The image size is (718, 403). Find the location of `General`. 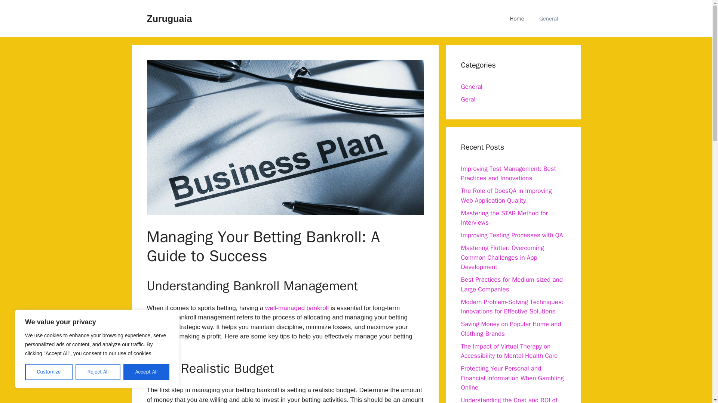

General is located at coordinates (549, 19).